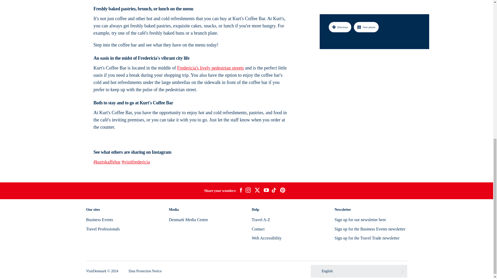 This screenshot has height=279, width=497. What do you see at coordinates (258, 229) in the screenshot?
I see `Contact` at bounding box center [258, 229].